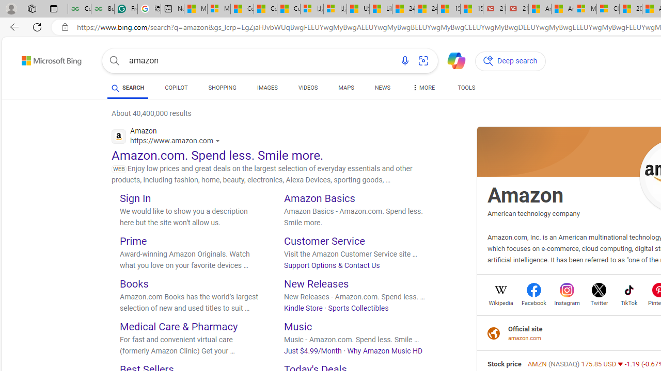 The width and height of the screenshot is (661, 371). Describe the element at coordinates (308, 88) in the screenshot. I see `VIDEOS` at that location.